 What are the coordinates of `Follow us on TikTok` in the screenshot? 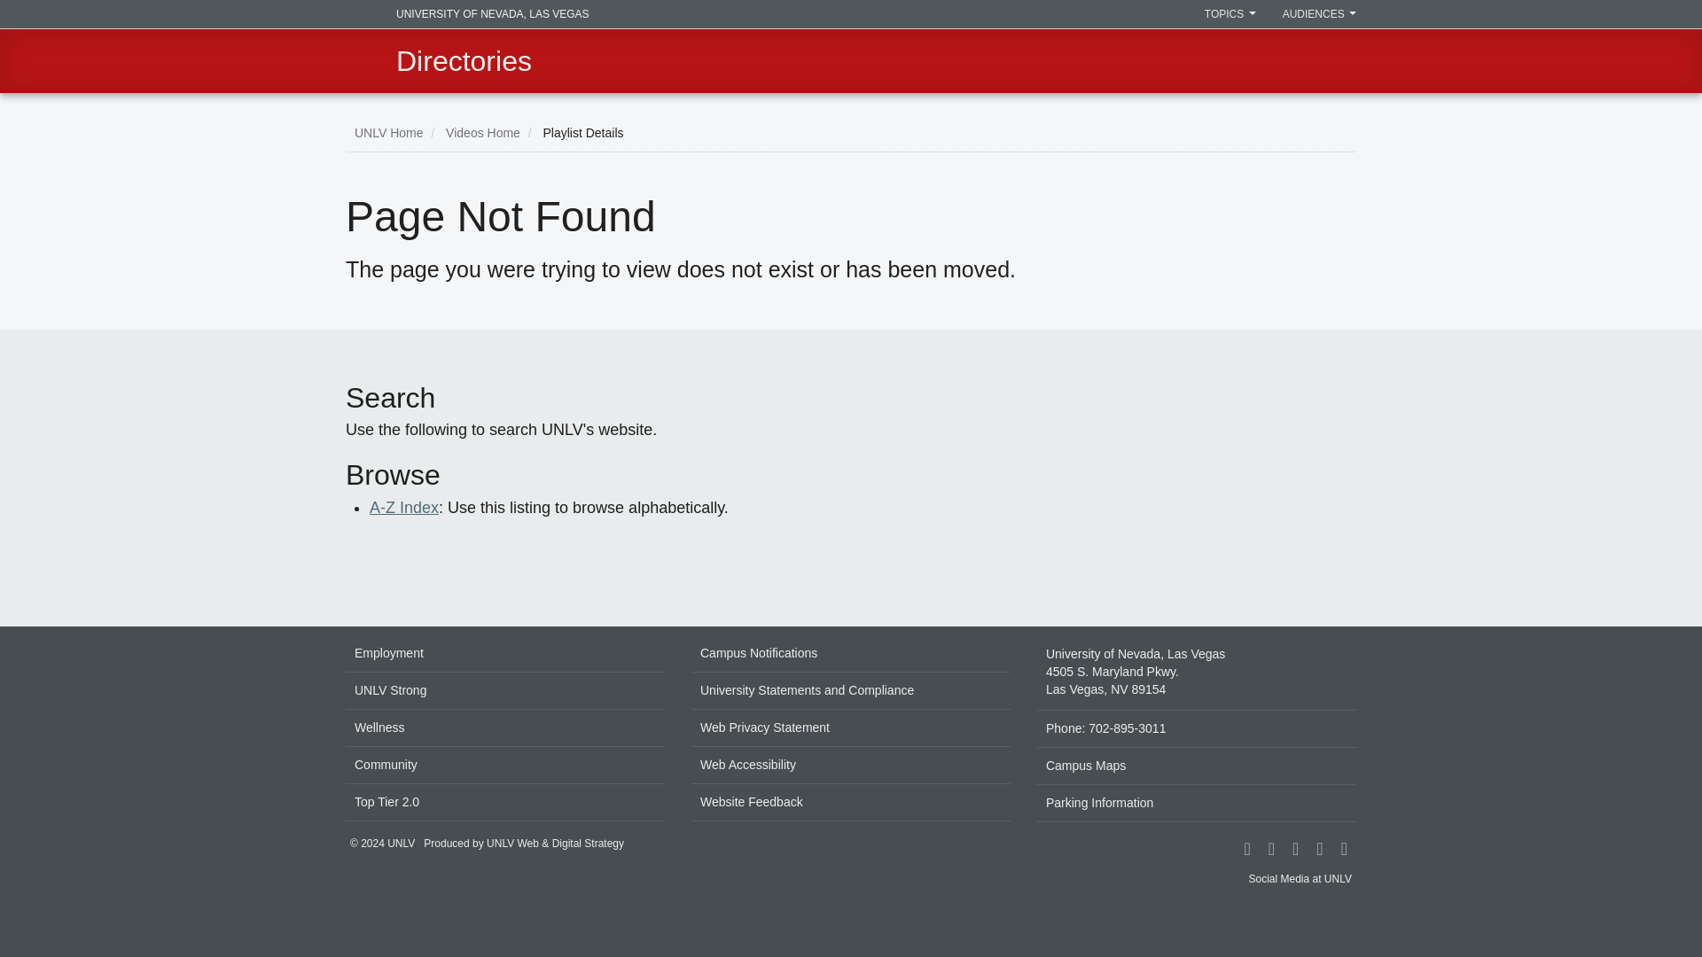 It's located at (1296, 850).